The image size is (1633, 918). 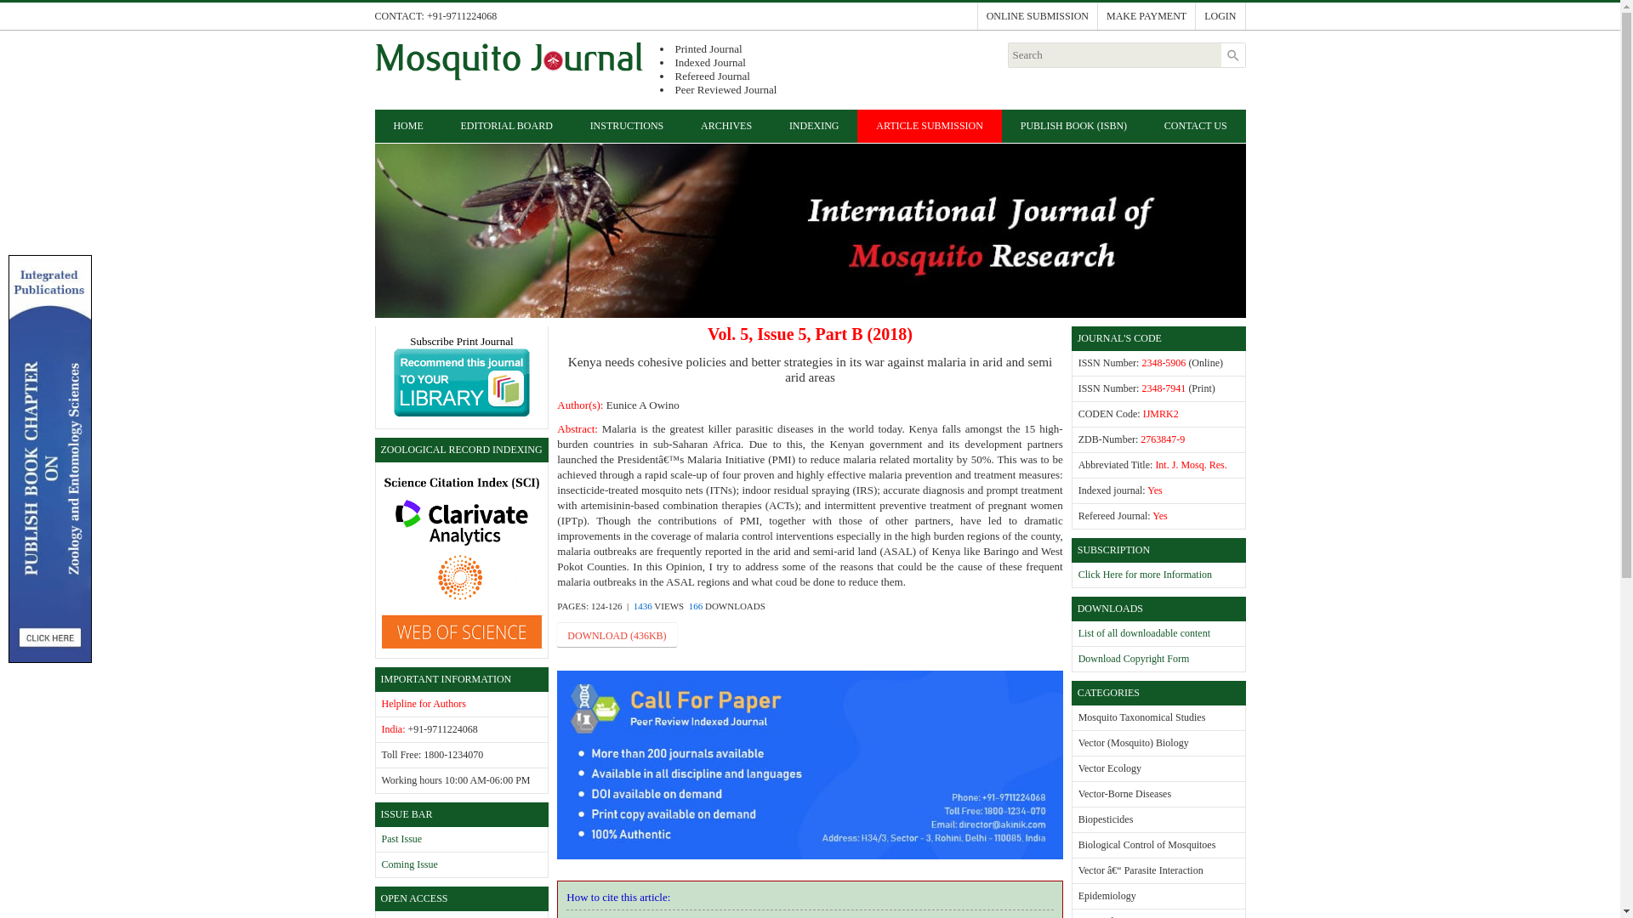 I want to click on HOME, so click(x=407, y=126).